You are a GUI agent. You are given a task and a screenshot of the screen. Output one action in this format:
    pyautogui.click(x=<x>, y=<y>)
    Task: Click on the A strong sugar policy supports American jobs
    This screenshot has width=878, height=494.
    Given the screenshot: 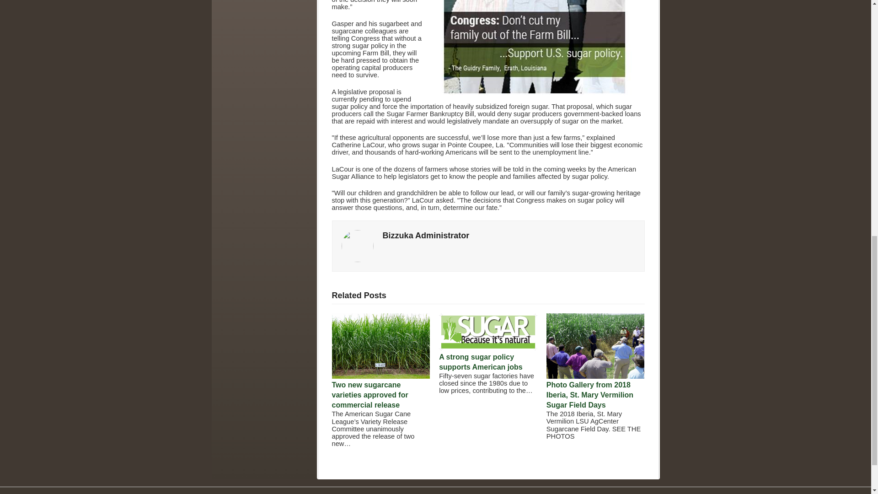 What is the action you would take?
    pyautogui.click(x=488, y=349)
    